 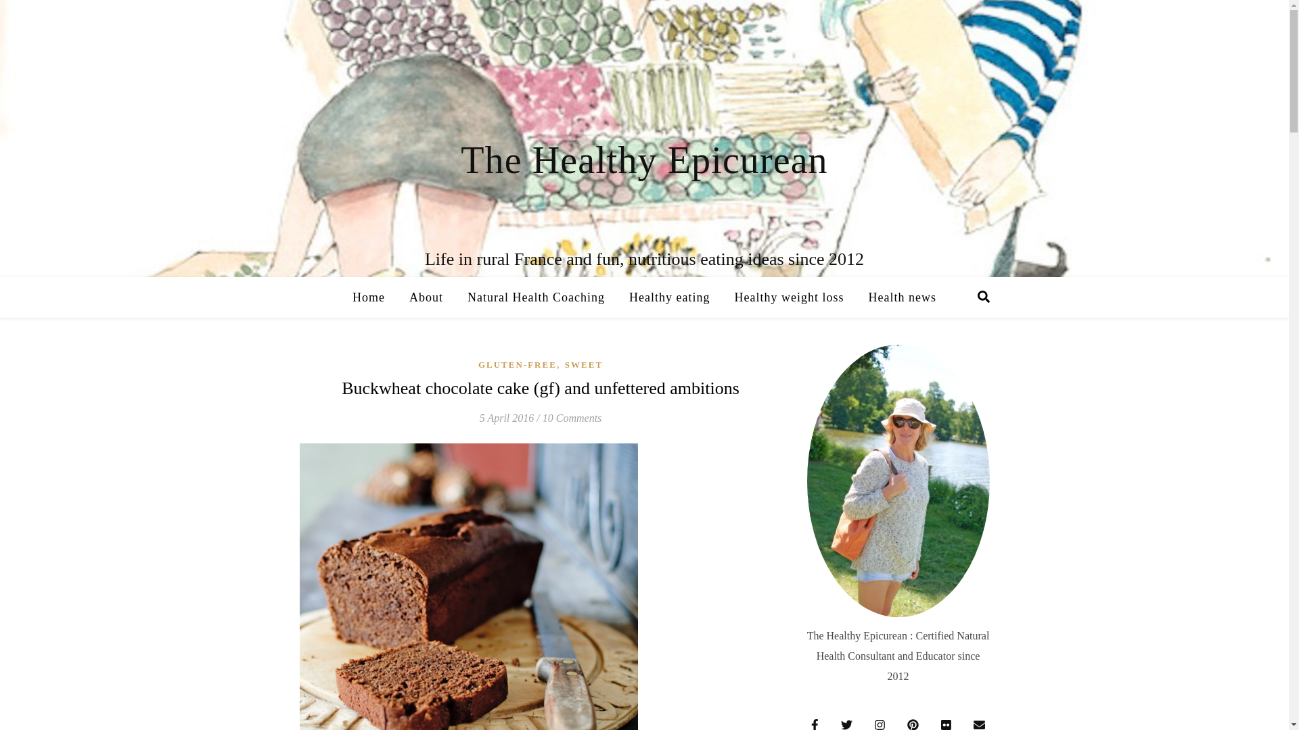 I want to click on SWEET, so click(x=583, y=364).